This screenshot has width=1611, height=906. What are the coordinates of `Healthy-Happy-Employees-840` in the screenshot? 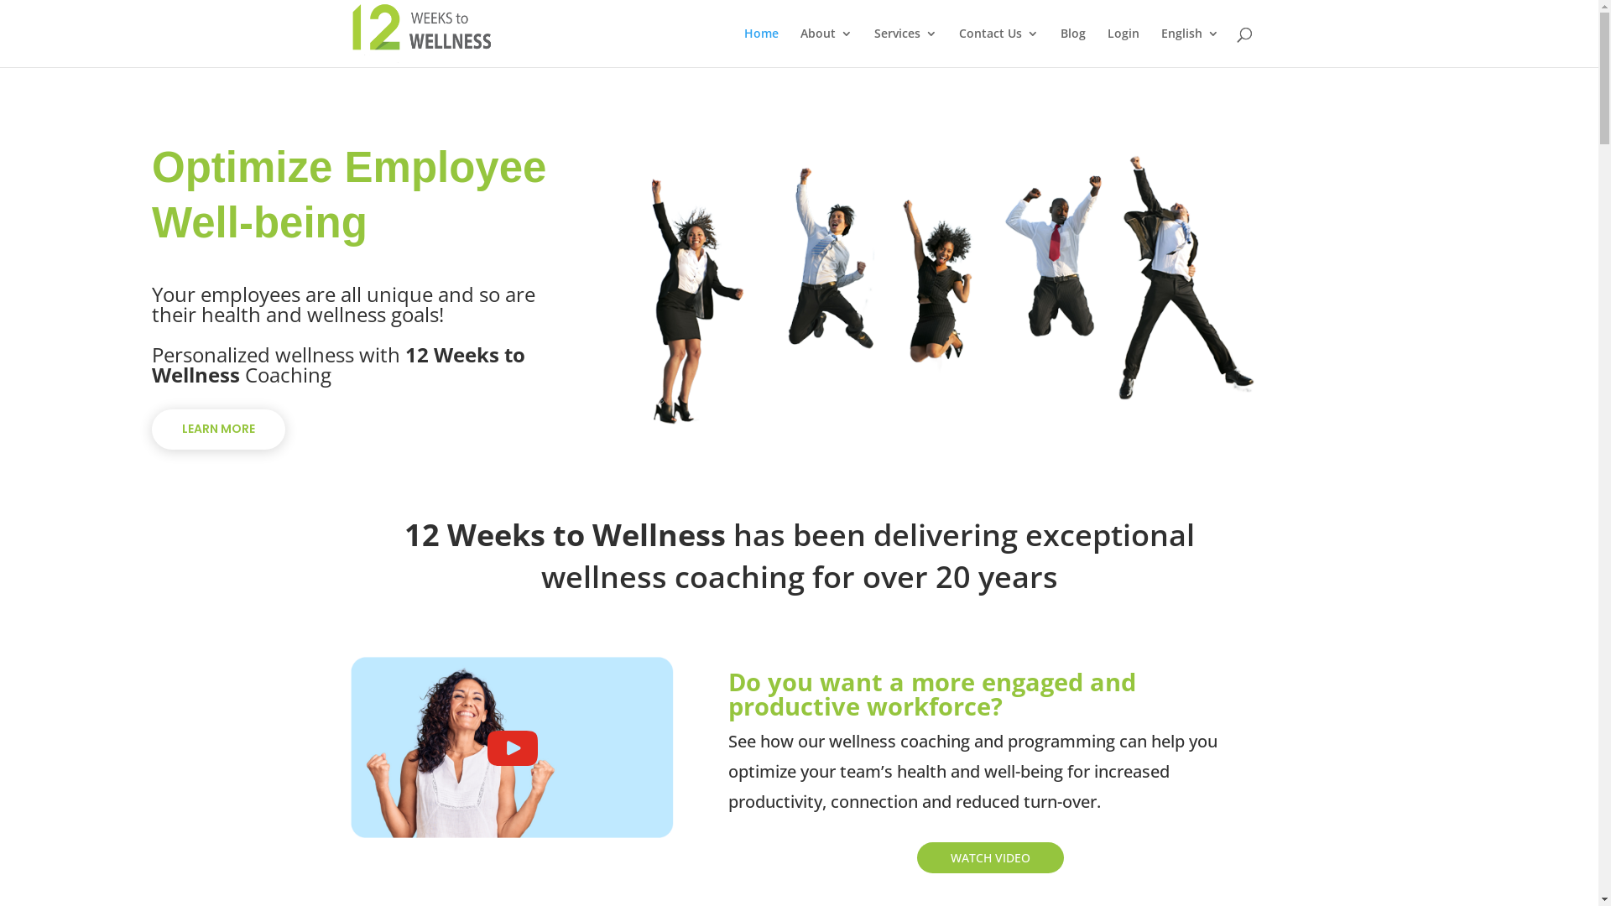 It's located at (951, 290).